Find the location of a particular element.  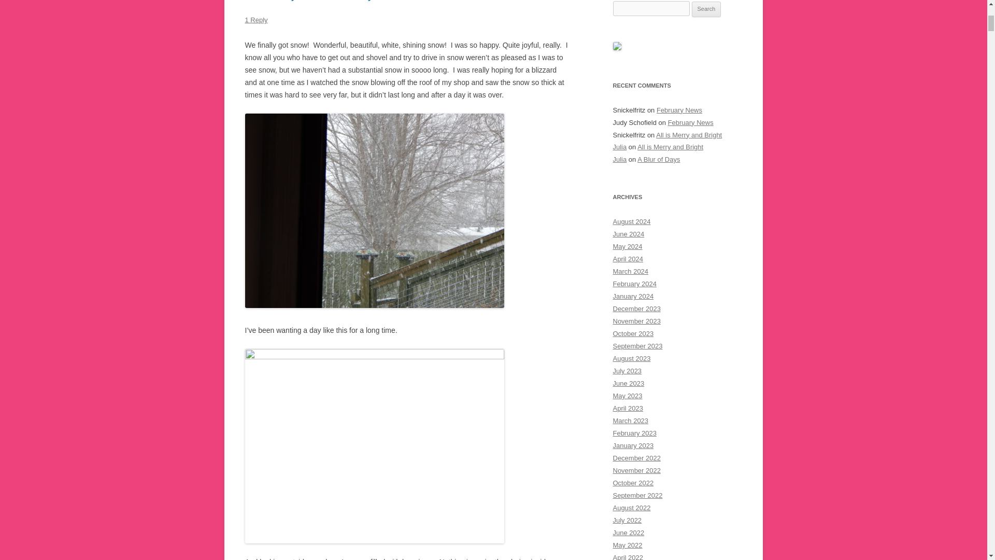

1 Reply is located at coordinates (256, 20).